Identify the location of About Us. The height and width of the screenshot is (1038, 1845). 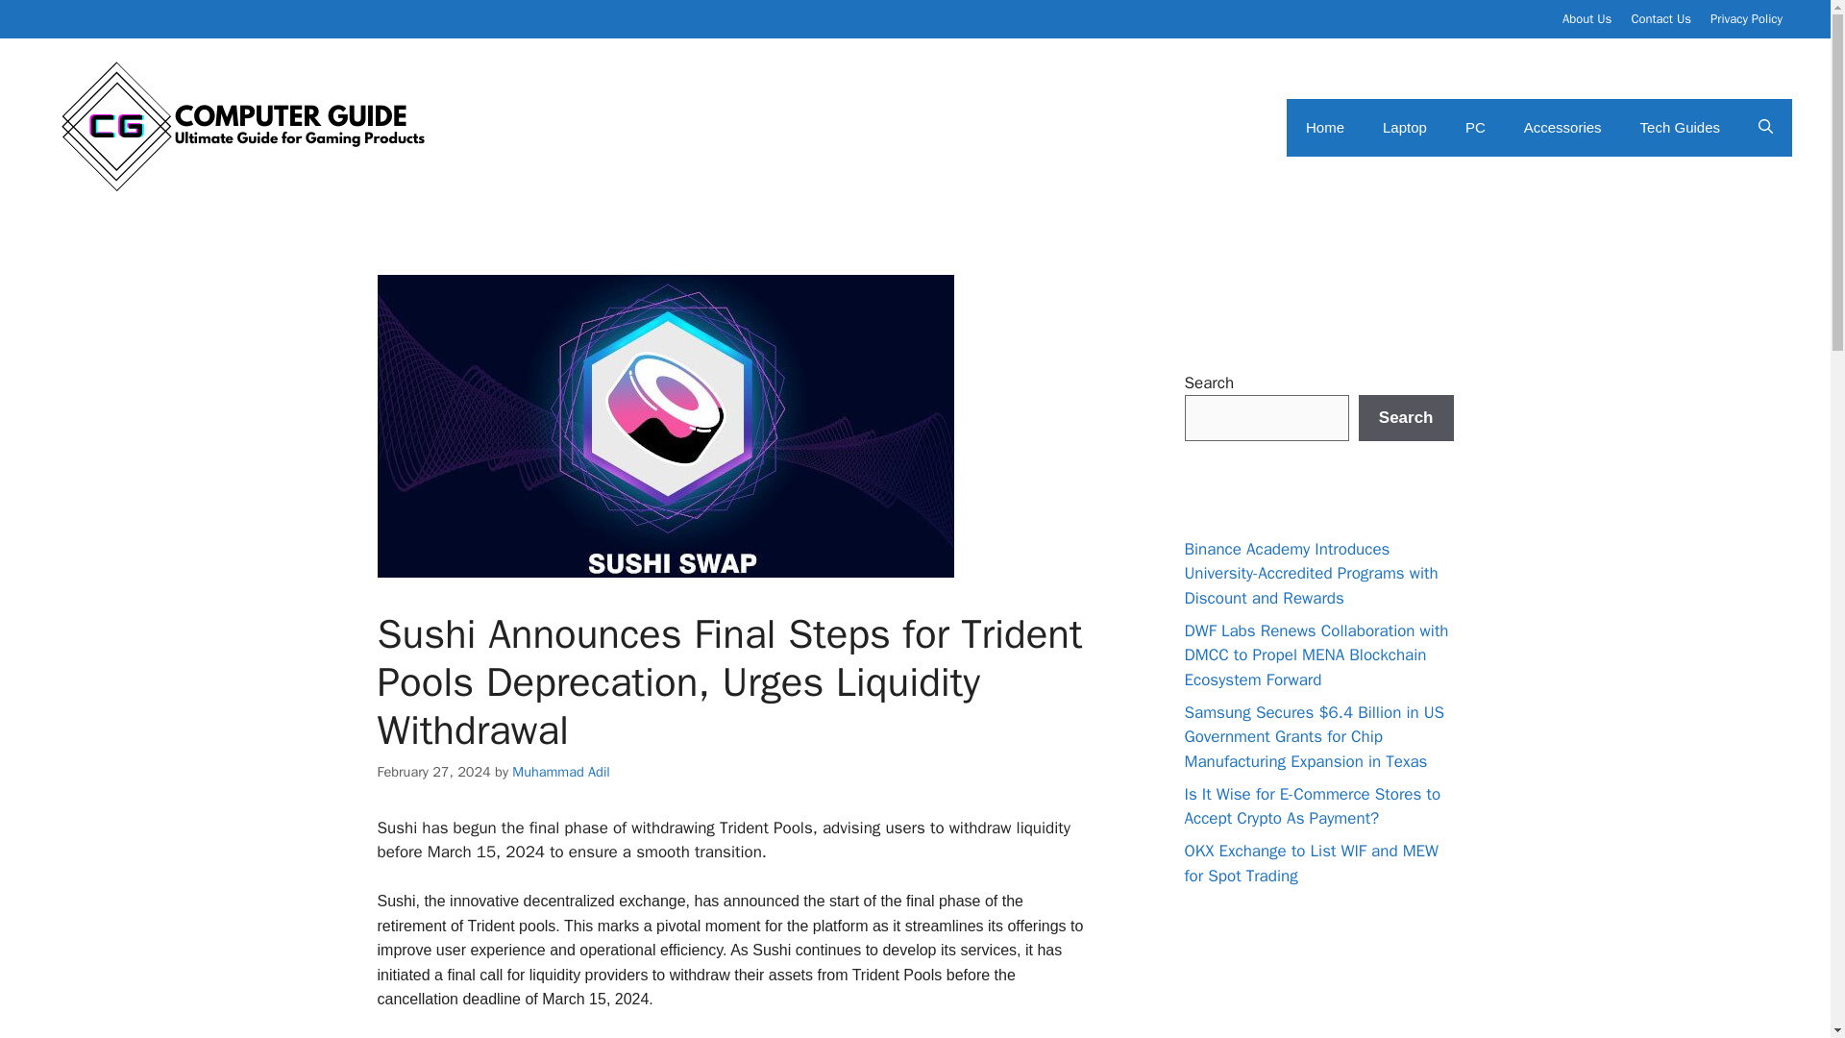
(1587, 18).